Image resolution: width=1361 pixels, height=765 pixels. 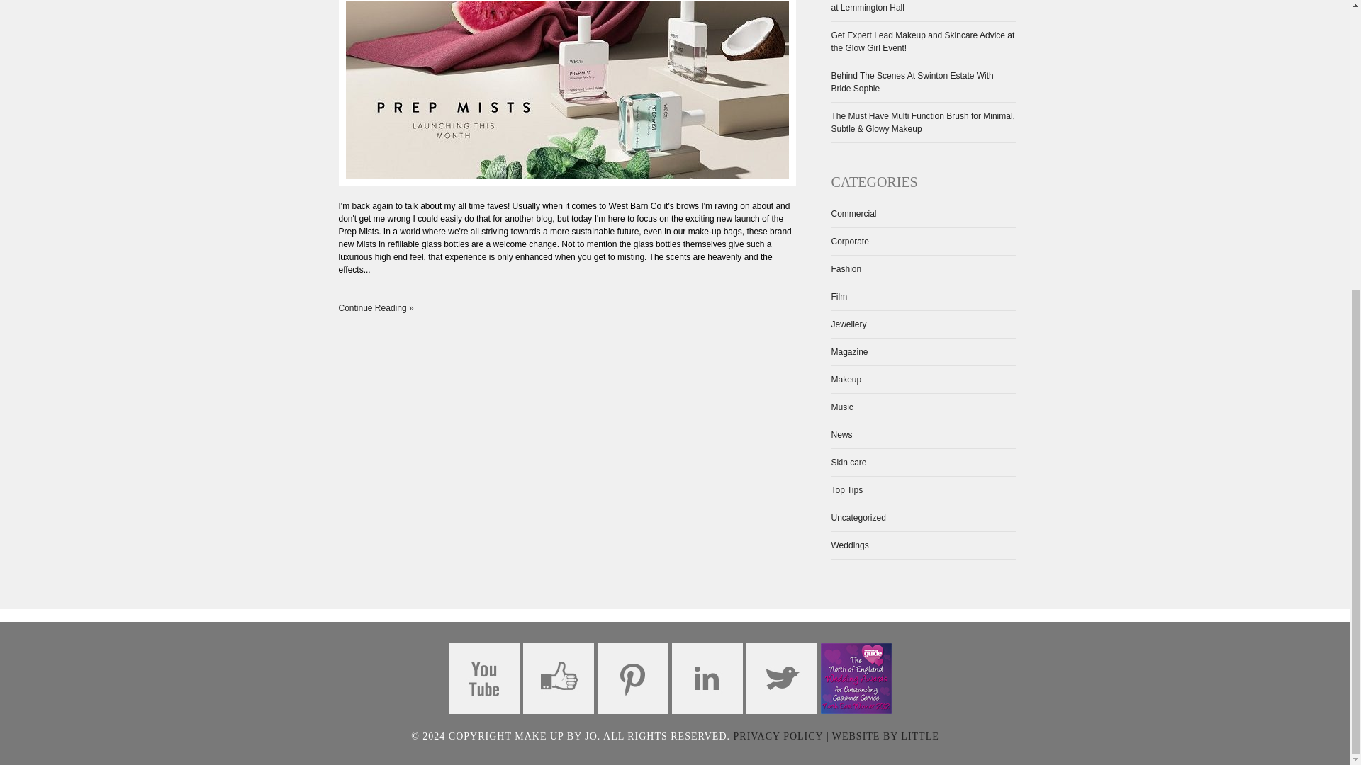 What do you see at coordinates (848, 324) in the screenshot?
I see `Jewellery` at bounding box center [848, 324].